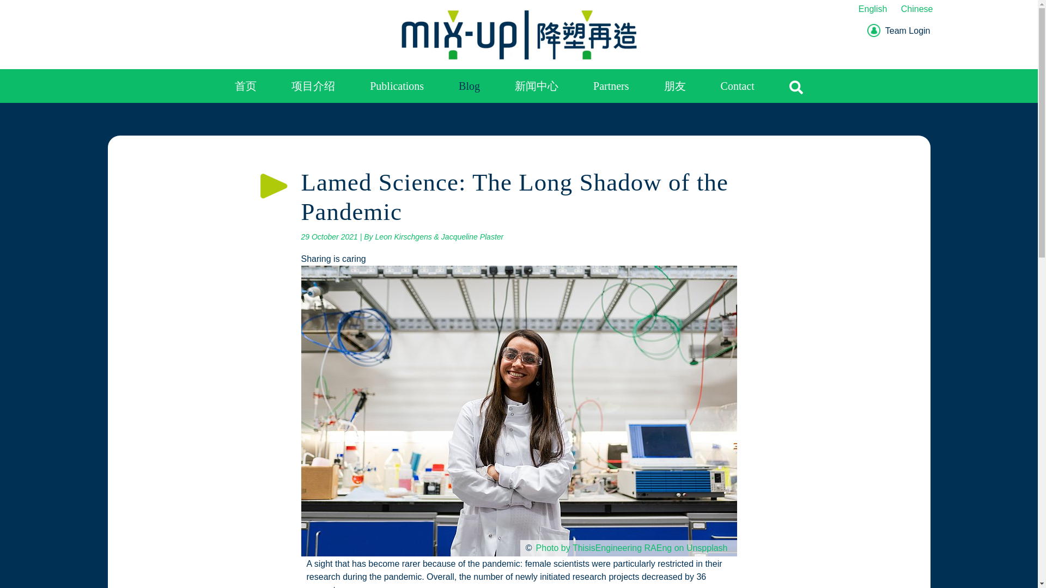 This screenshot has height=588, width=1046. I want to click on Photo by ThisisEngineering RAEng on Unspplash, so click(632, 548).